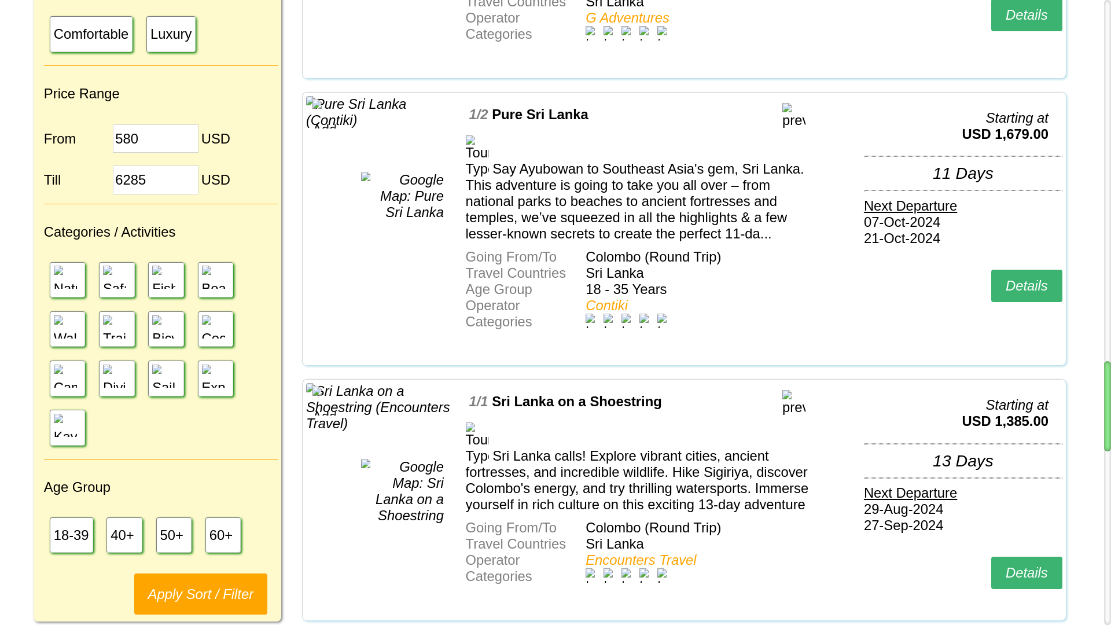  Describe the element at coordinates (116, 280) in the screenshot. I see `Safari` at that location.